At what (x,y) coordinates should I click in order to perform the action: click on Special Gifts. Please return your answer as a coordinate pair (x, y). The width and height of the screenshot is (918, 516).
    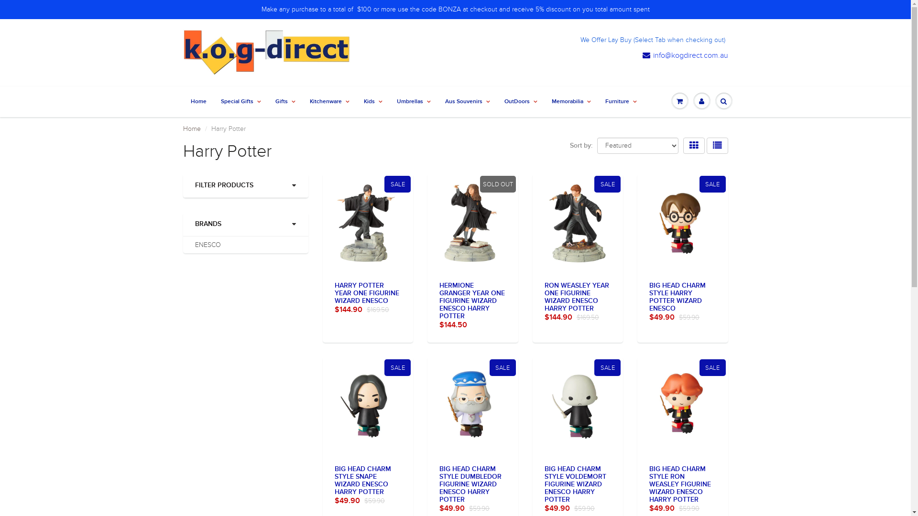
    Looking at the image, I should click on (240, 102).